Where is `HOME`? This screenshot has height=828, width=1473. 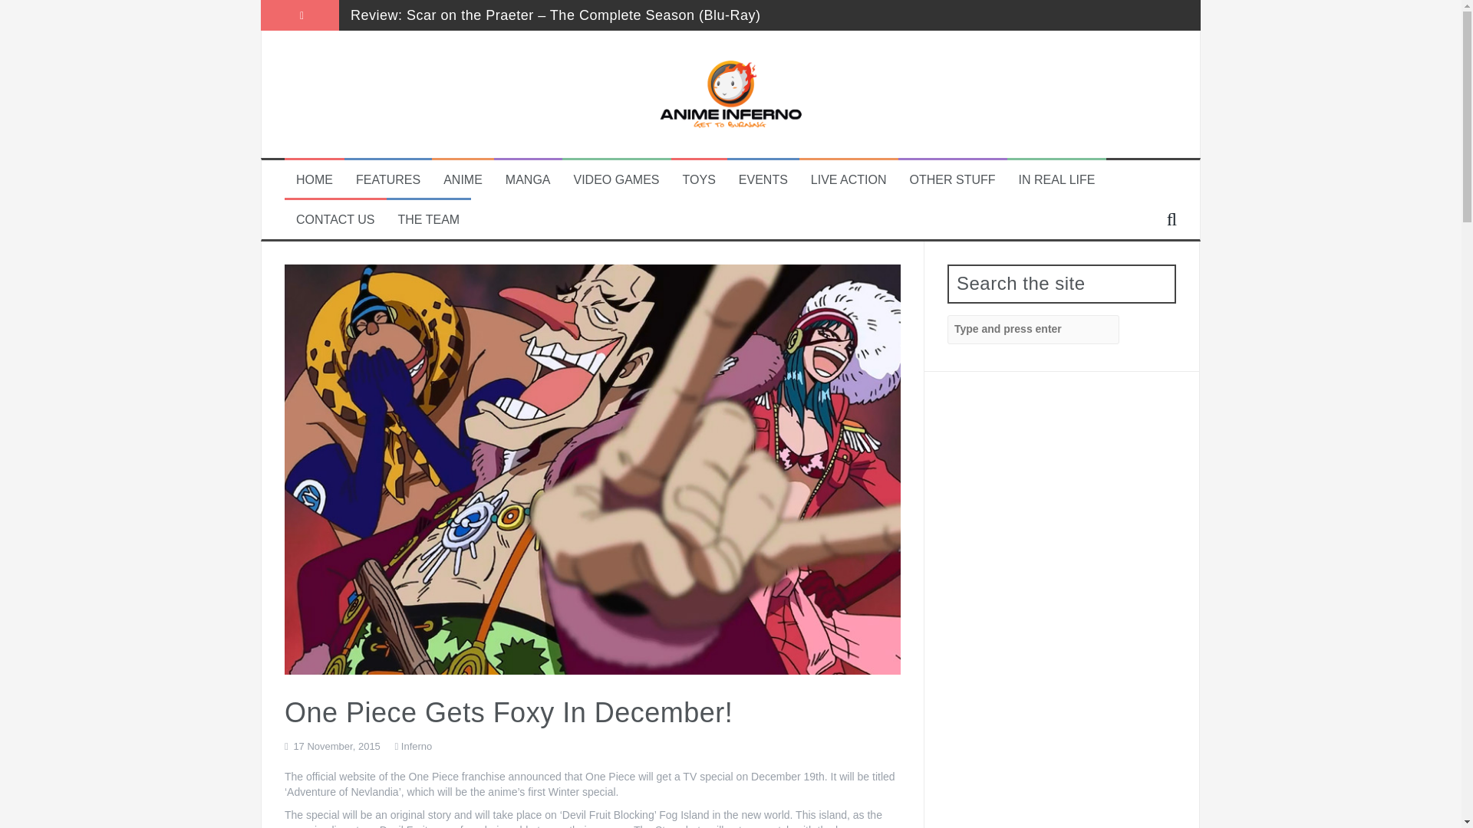 HOME is located at coordinates (314, 180).